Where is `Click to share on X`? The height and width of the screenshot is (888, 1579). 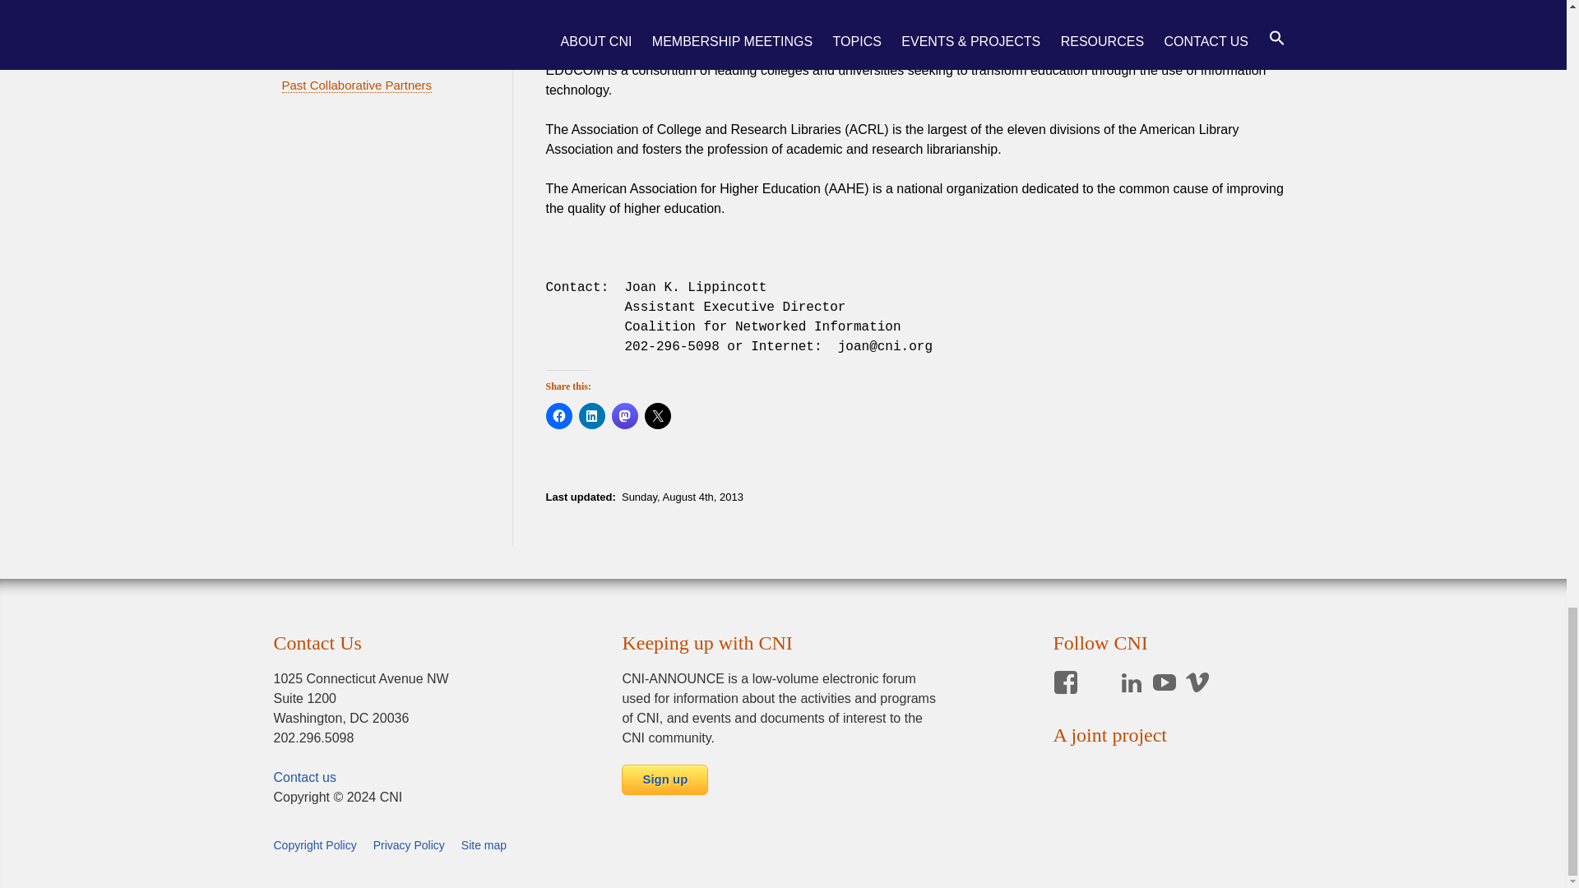 Click to share on X is located at coordinates (658, 416).